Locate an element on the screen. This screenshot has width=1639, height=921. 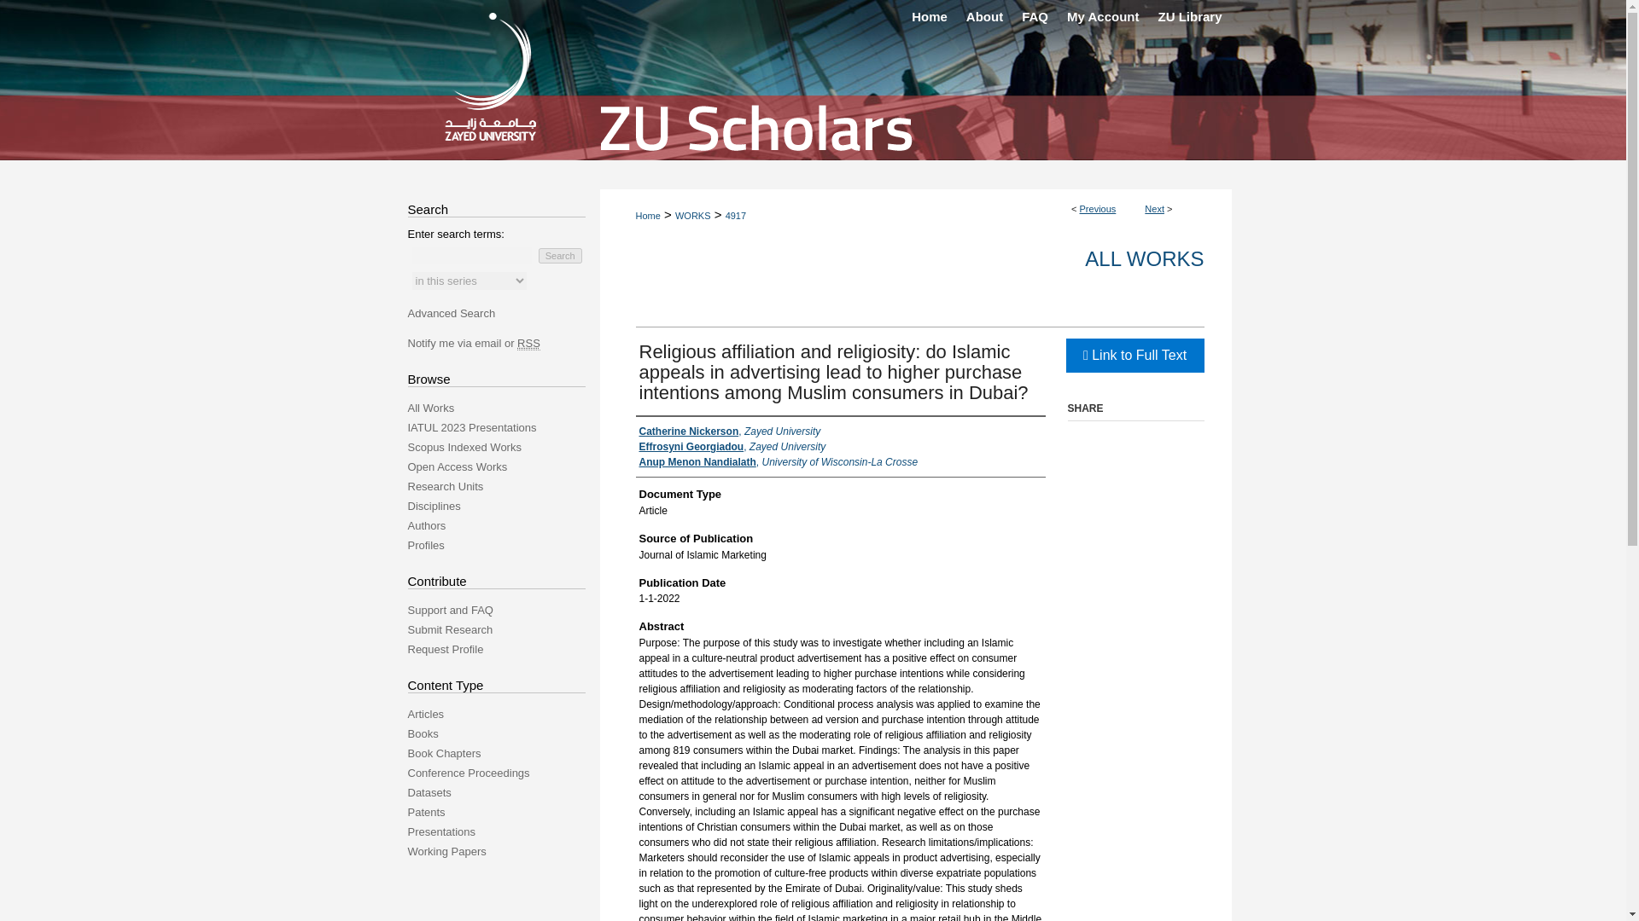
Home is located at coordinates (930, 17).